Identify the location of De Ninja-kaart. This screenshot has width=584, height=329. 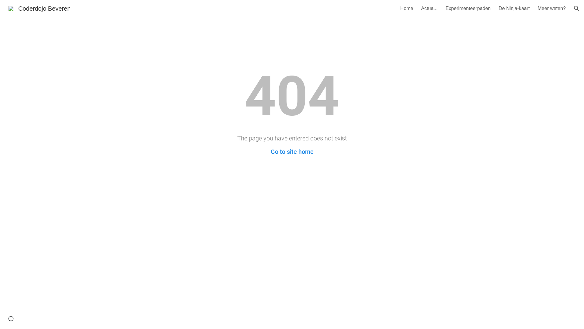
(514, 9).